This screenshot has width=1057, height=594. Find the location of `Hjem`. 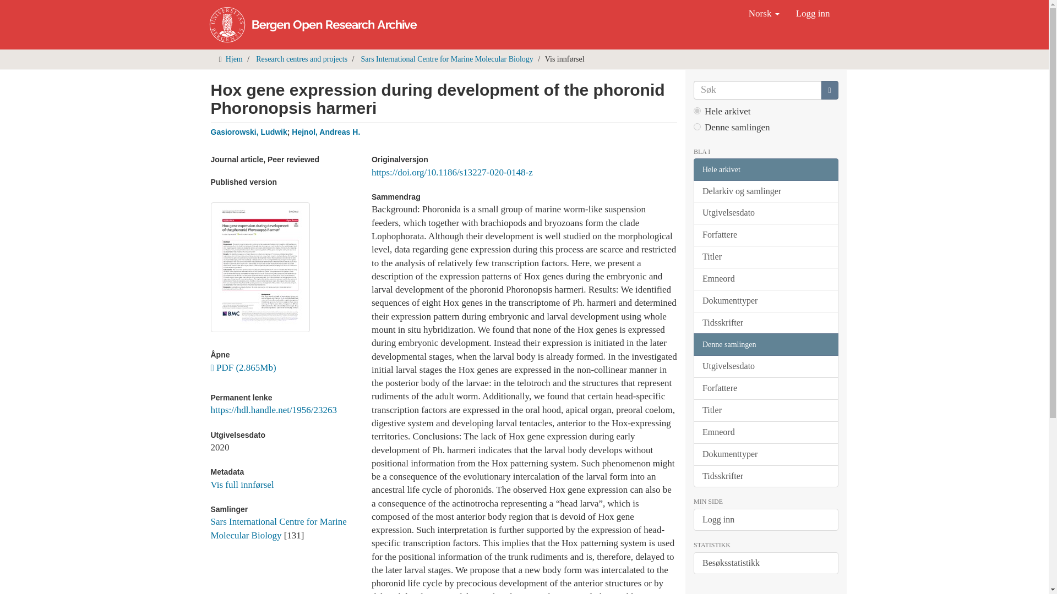

Hjem is located at coordinates (235, 59).